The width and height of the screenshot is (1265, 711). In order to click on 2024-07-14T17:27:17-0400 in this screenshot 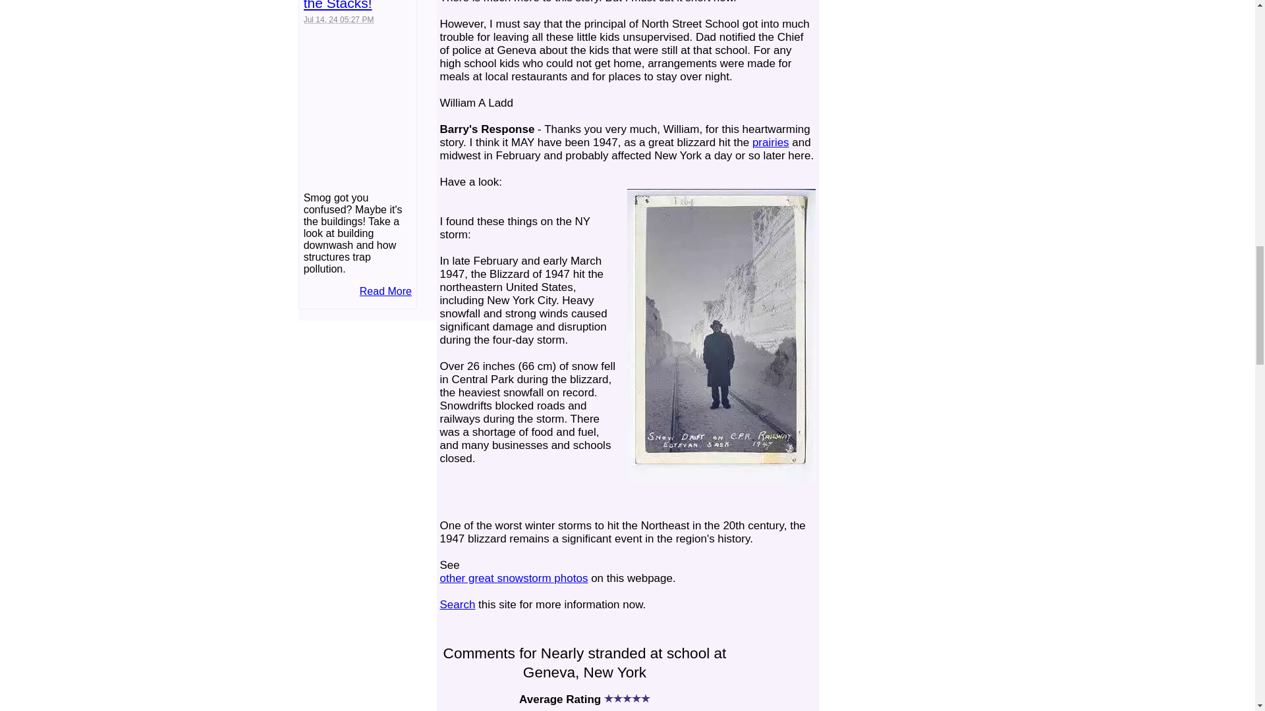, I will do `click(339, 19)`.